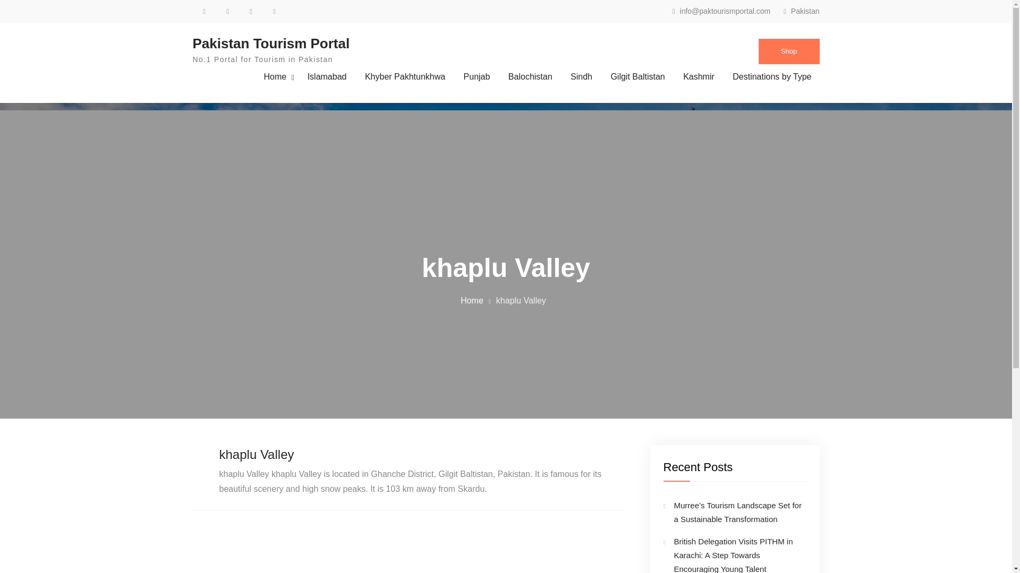 Image resolution: width=1020 pixels, height=573 pixels. Describe the element at coordinates (276, 76) in the screenshot. I see `Home` at that location.